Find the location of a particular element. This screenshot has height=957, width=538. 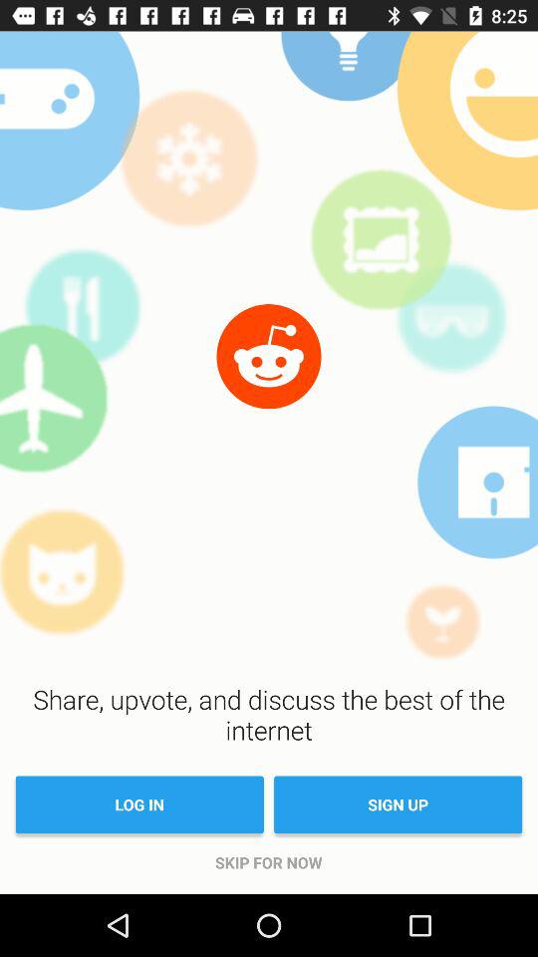

click icon at the bottom left corner is located at coordinates (139, 804).